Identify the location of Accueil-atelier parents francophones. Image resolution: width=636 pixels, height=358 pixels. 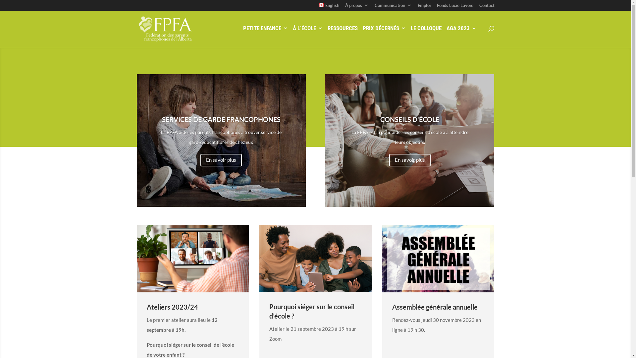
(315, 259).